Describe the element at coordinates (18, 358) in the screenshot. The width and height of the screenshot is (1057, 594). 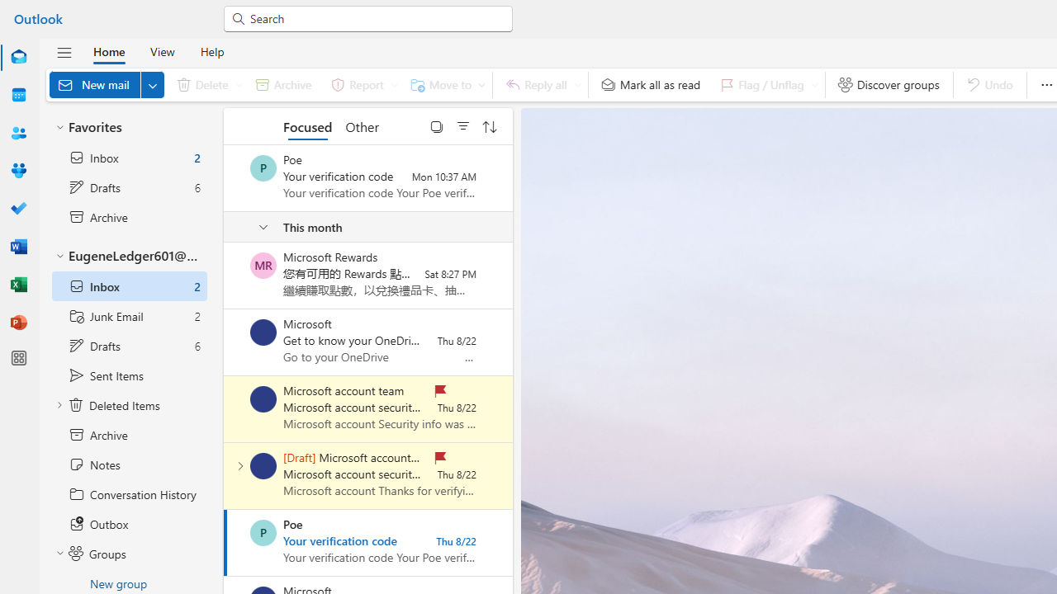
I see `More apps` at that location.